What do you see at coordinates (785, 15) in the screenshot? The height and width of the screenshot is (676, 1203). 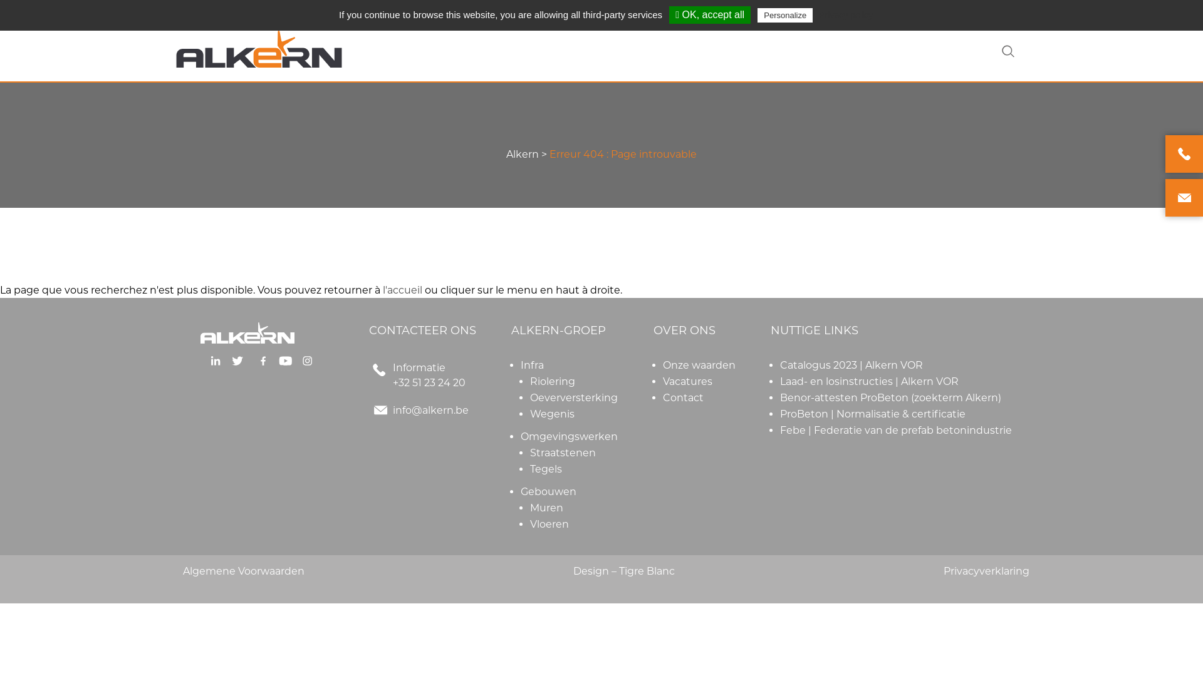 I see `Personalize` at bounding box center [785, 15].